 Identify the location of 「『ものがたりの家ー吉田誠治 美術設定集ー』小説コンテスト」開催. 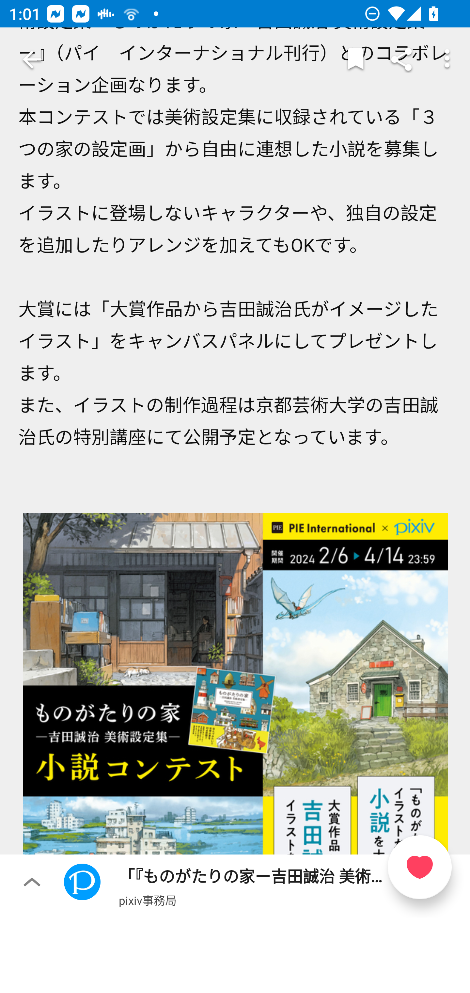
(235, 715).